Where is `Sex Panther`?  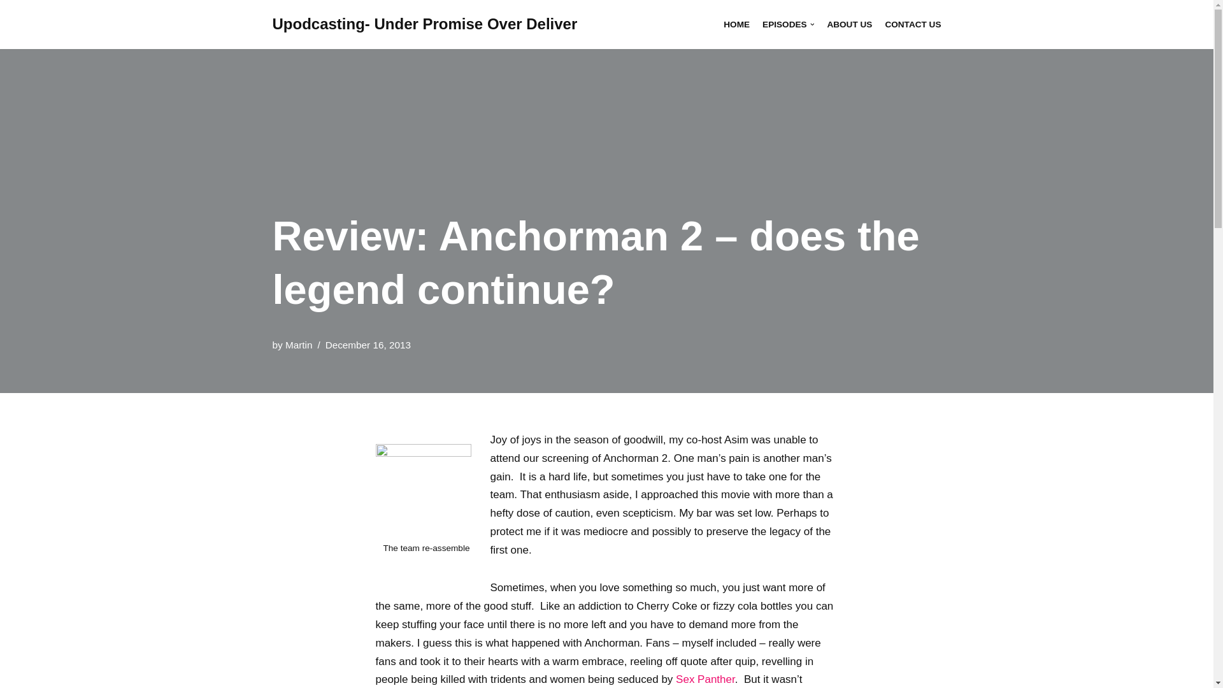
Sex Panther is located at coordinates (705, 679).